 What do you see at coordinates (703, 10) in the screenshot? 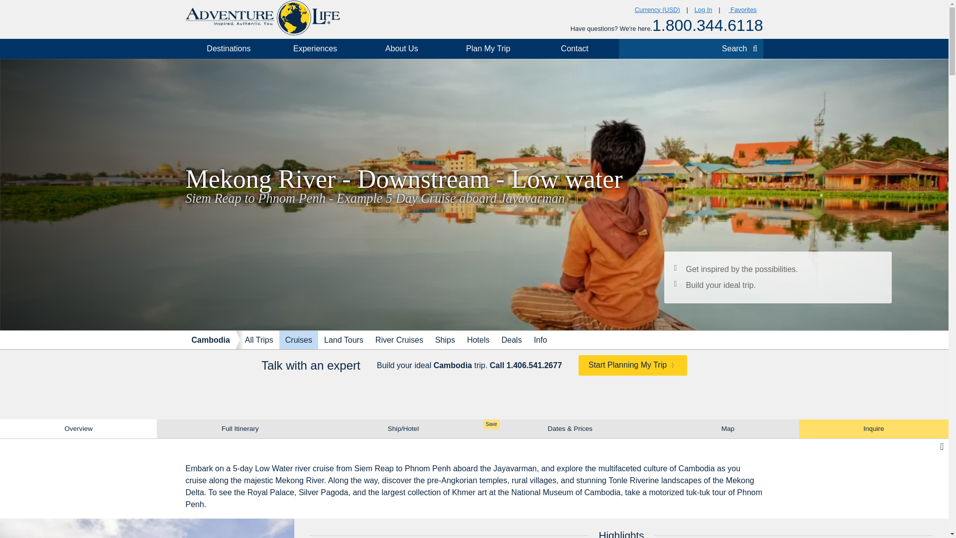
I see `Log In` at bounding box center [703, 10].